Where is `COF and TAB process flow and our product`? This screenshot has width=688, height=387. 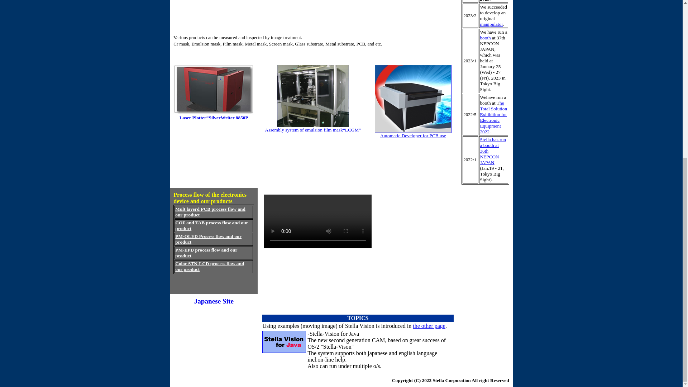
COF and TAB process flow and our product is located at coordinates (211, 225).